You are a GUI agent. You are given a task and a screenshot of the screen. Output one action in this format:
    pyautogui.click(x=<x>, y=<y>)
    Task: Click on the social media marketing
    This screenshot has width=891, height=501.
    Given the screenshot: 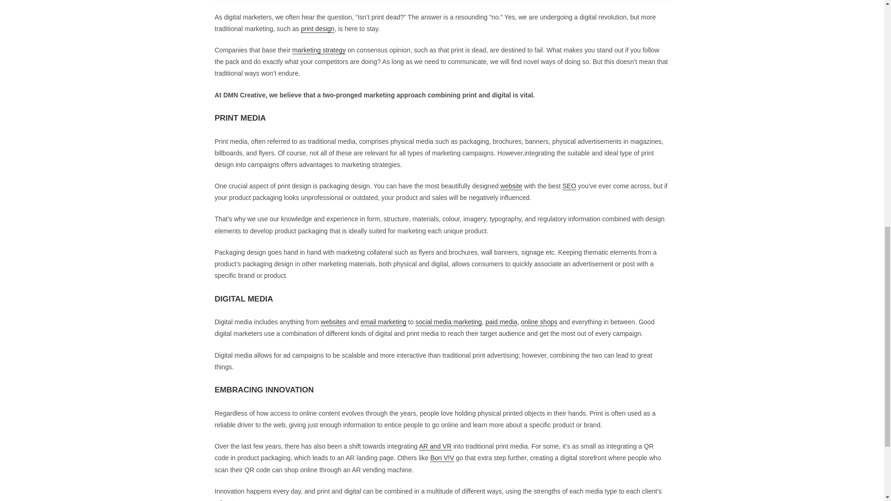 What is the action you would take?
    pyautogui.click(x=448, y=322)
    